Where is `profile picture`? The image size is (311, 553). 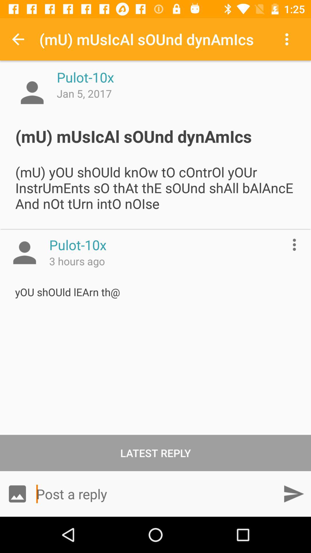
profile picture is located at coordinates (32, 93).